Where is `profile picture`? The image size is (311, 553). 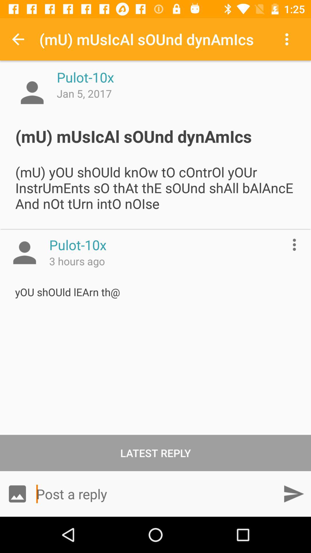
profile picture is located at coordinates (32, 93).